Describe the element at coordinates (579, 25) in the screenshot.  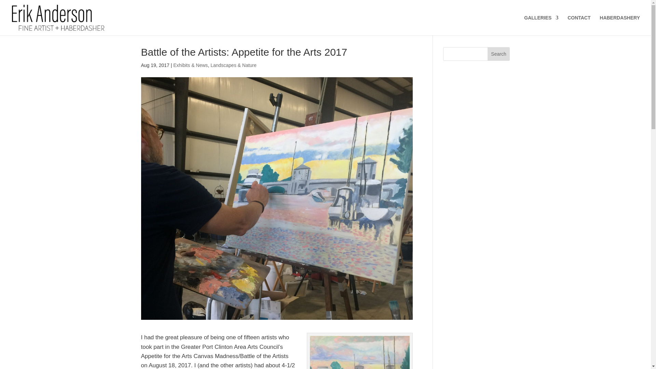
I see `CONTACT` at that location.